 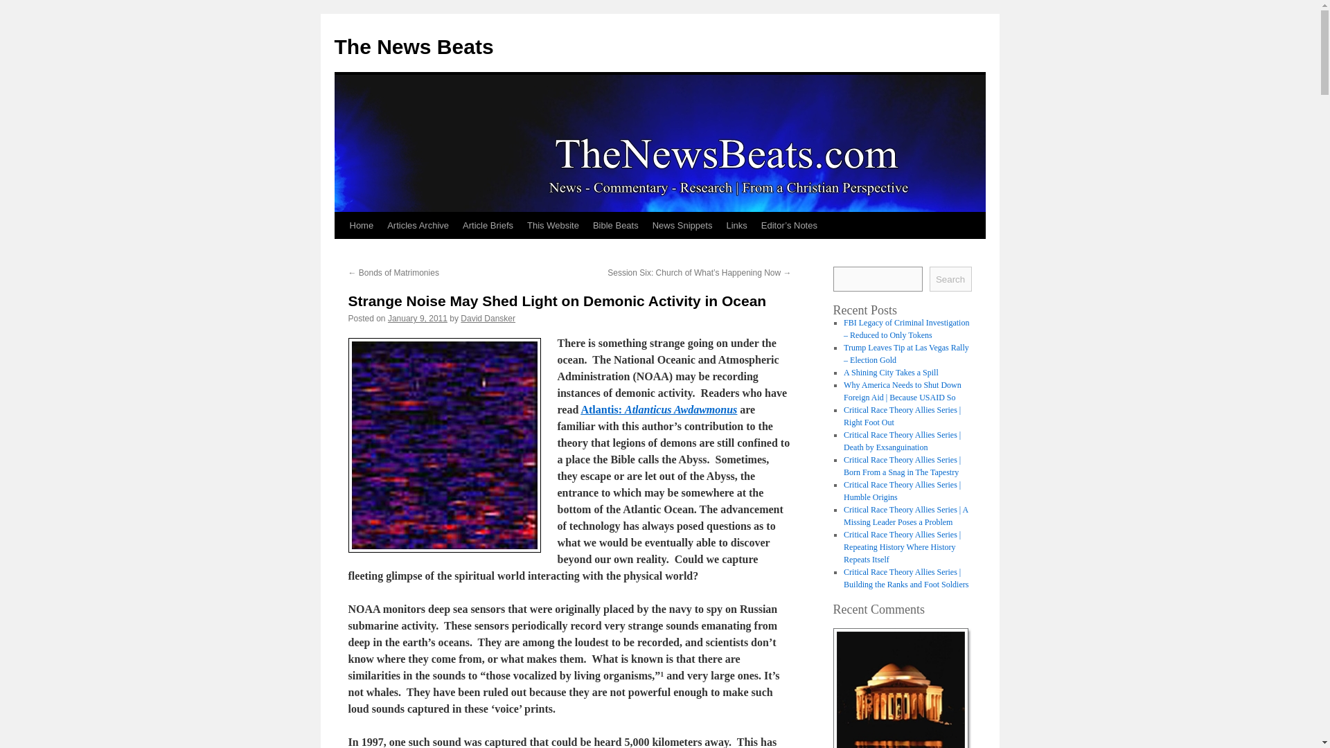 What do you see at coordinates (413, 46) in the screenshot?
I see `The News Beats` at bounding box center [413, 46].